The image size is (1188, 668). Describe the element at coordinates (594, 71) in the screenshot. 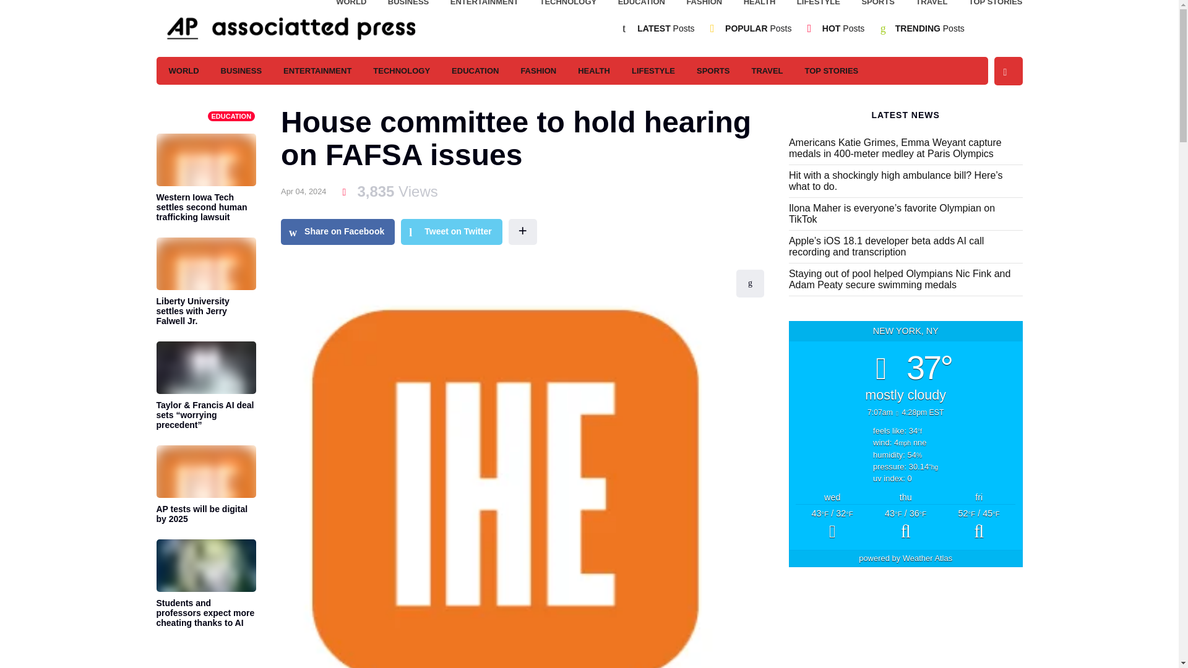

I see `HEALTH` at that location.